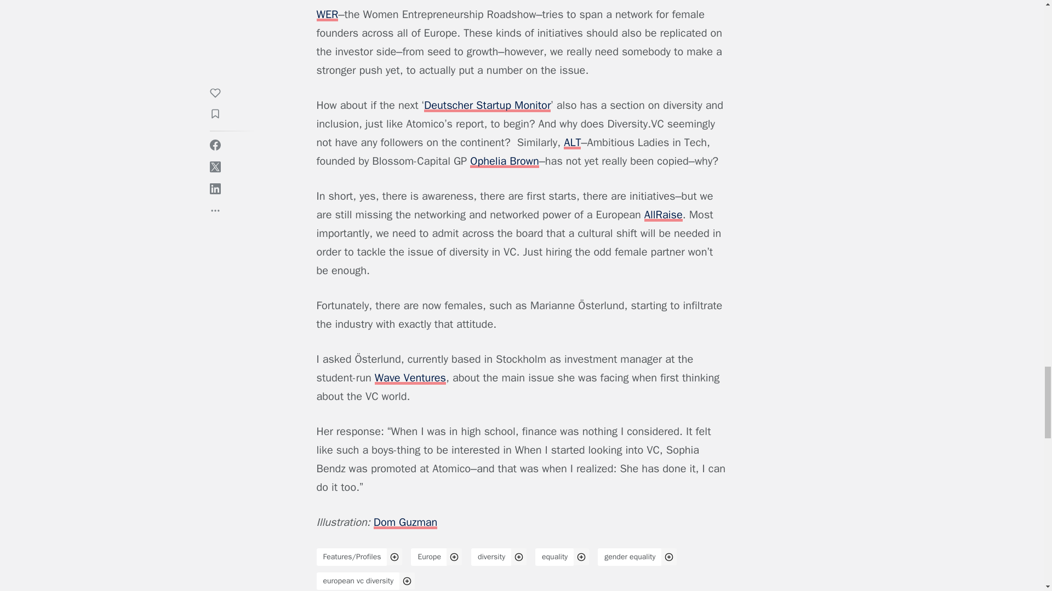 The image size is (1052, 591). Describe the element at coordinates (554, 557) in the screenshot. I see `equality` at that location.